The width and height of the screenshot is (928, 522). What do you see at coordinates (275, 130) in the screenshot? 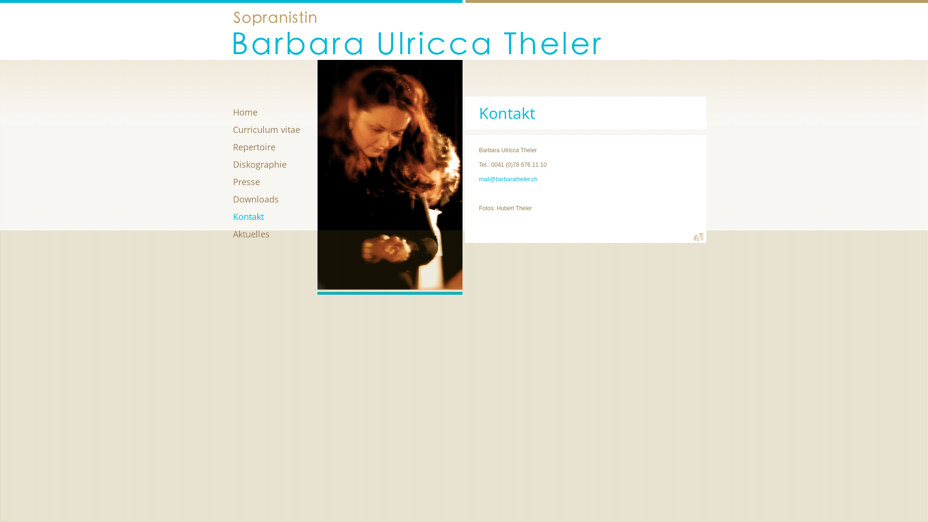
I see `Curriculum vitae` at bounding box center [275, 130].